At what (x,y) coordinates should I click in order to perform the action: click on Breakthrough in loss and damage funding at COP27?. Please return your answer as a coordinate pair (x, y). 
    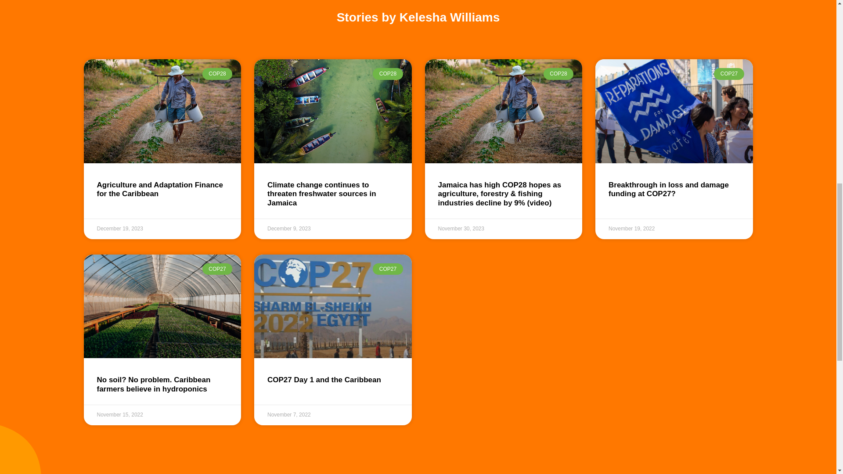
    Looking at the image, I should click on (669, 189).